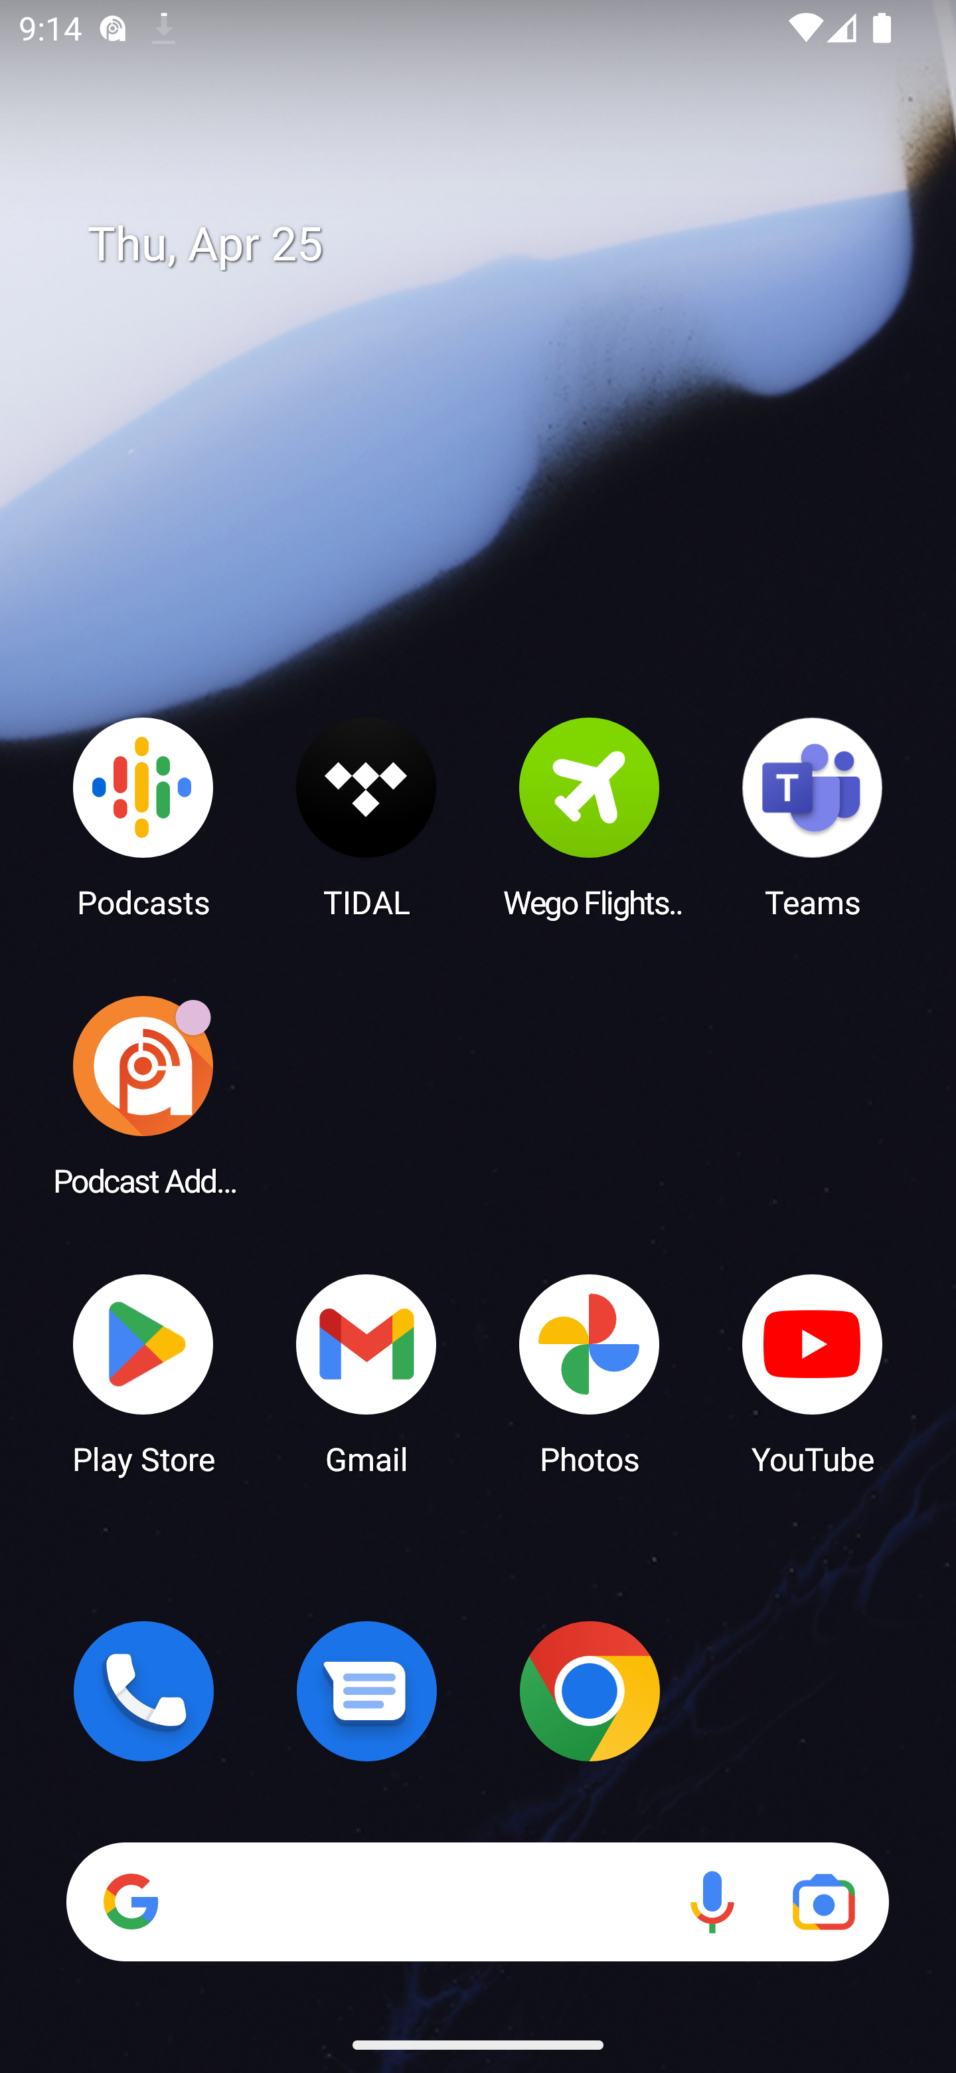 The image size is (956, 2073). I want to click on TIDAL, so click(366, 817).